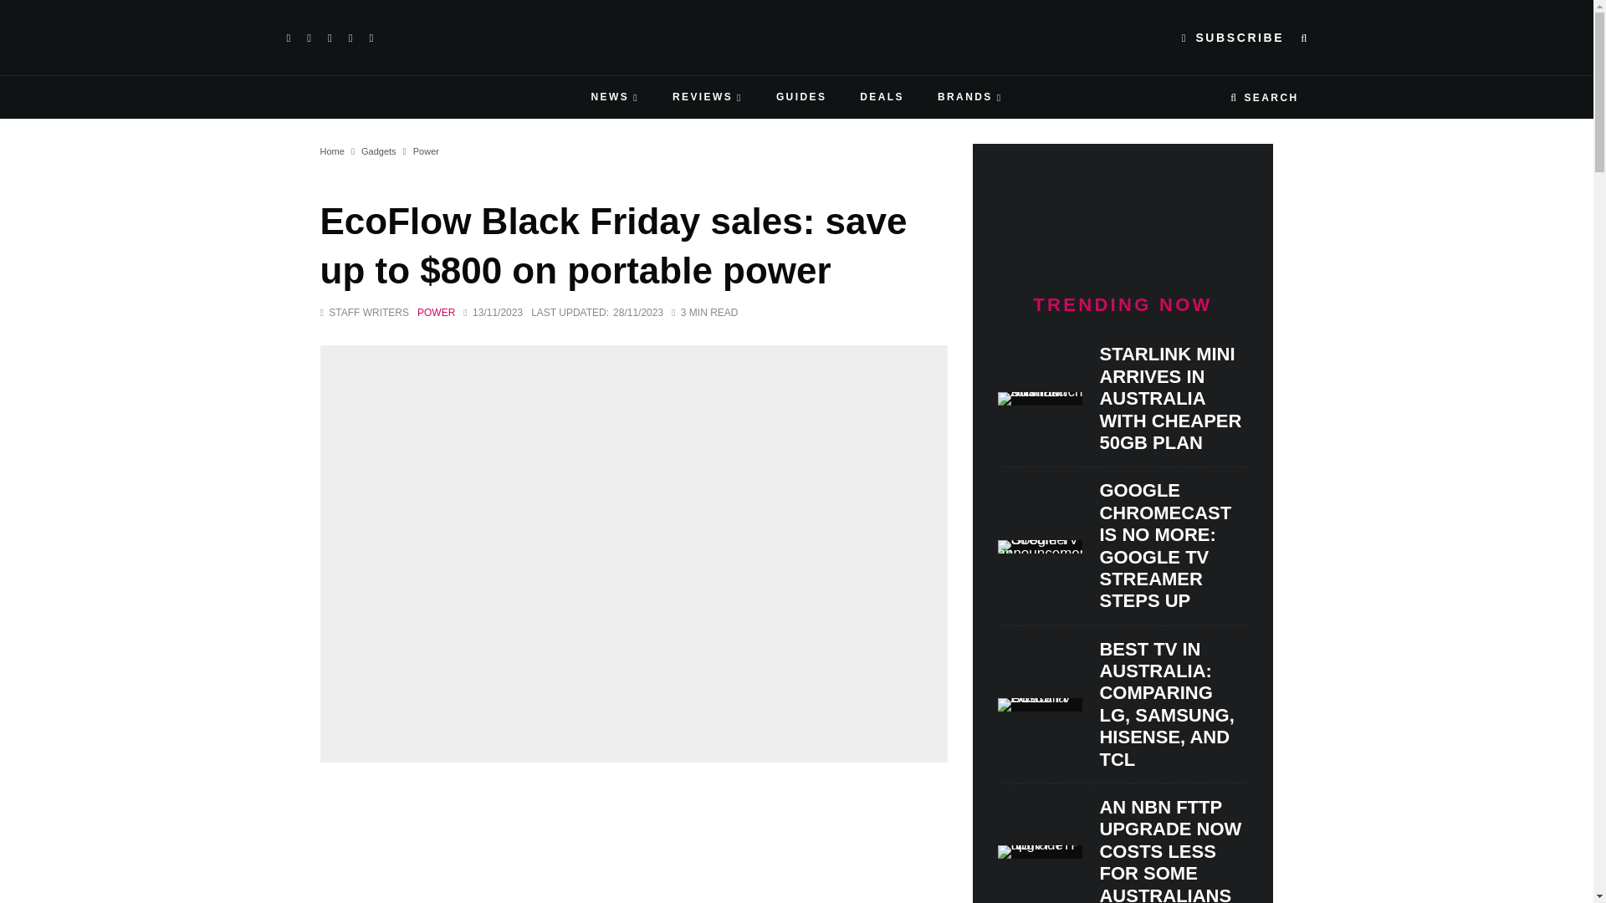 This screenshot has height=903, width=1606. I want to click on NEWS, so click(615, 97).